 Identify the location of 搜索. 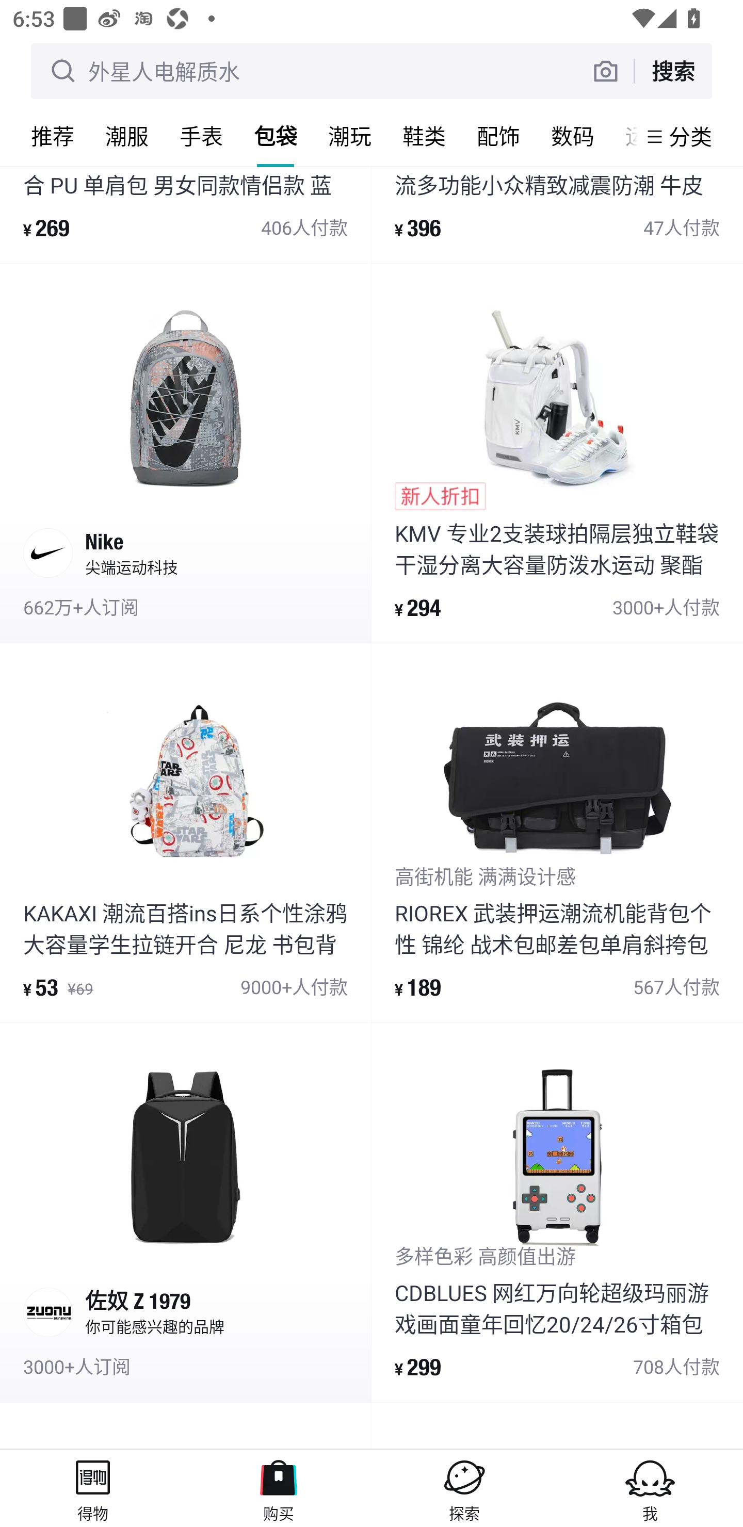
(673, 71).